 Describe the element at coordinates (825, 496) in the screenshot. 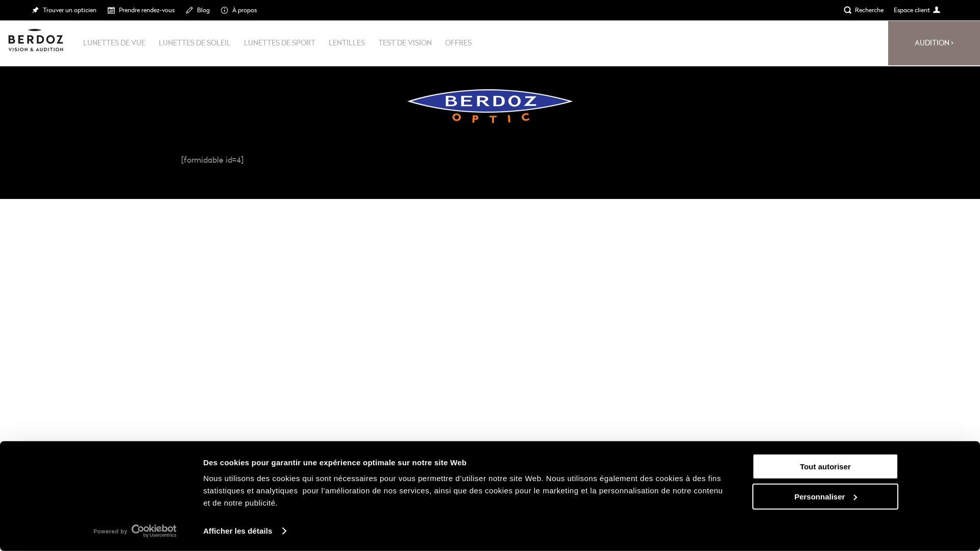

I see `Personnaliser` at that location.